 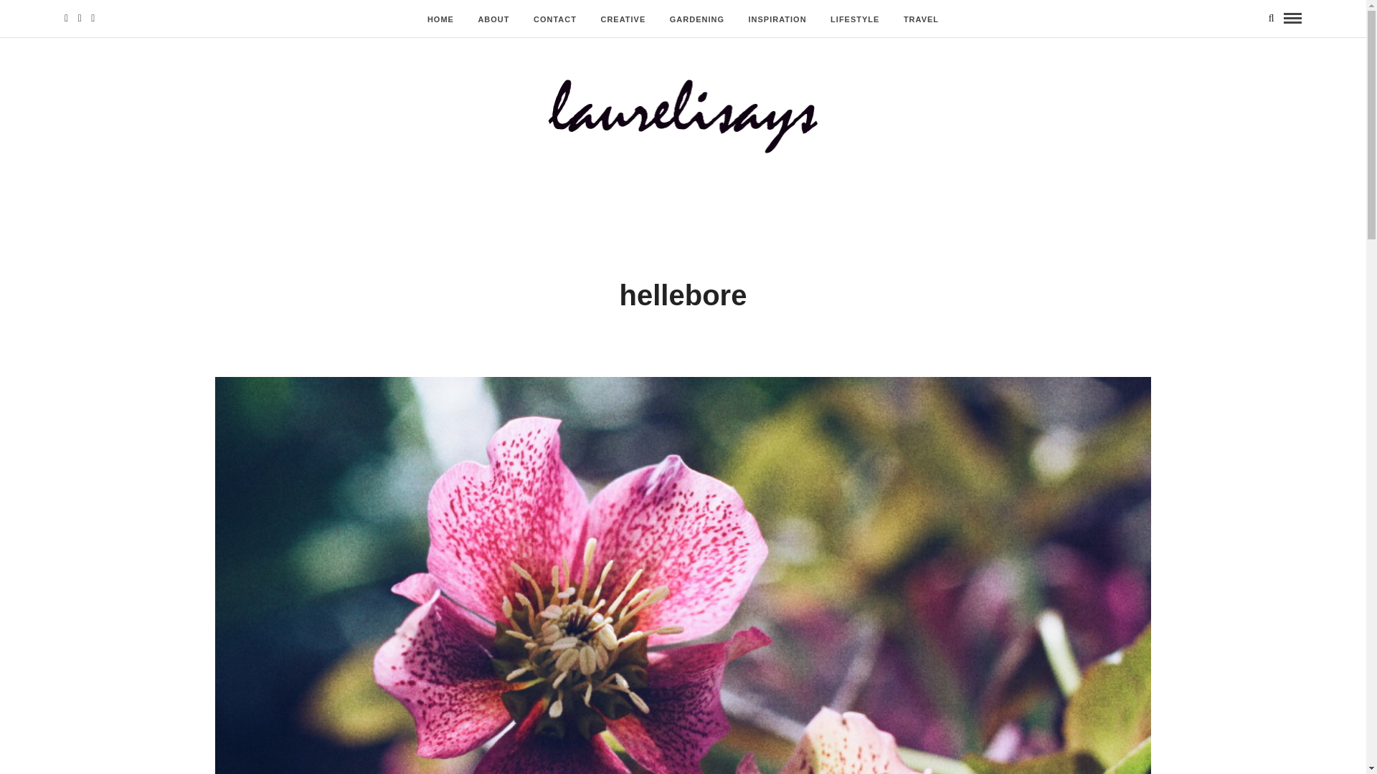 What do you see at coordinates (555, 19) in the screenshot?
I see `CONTACT` at bounding box center [555, 19].